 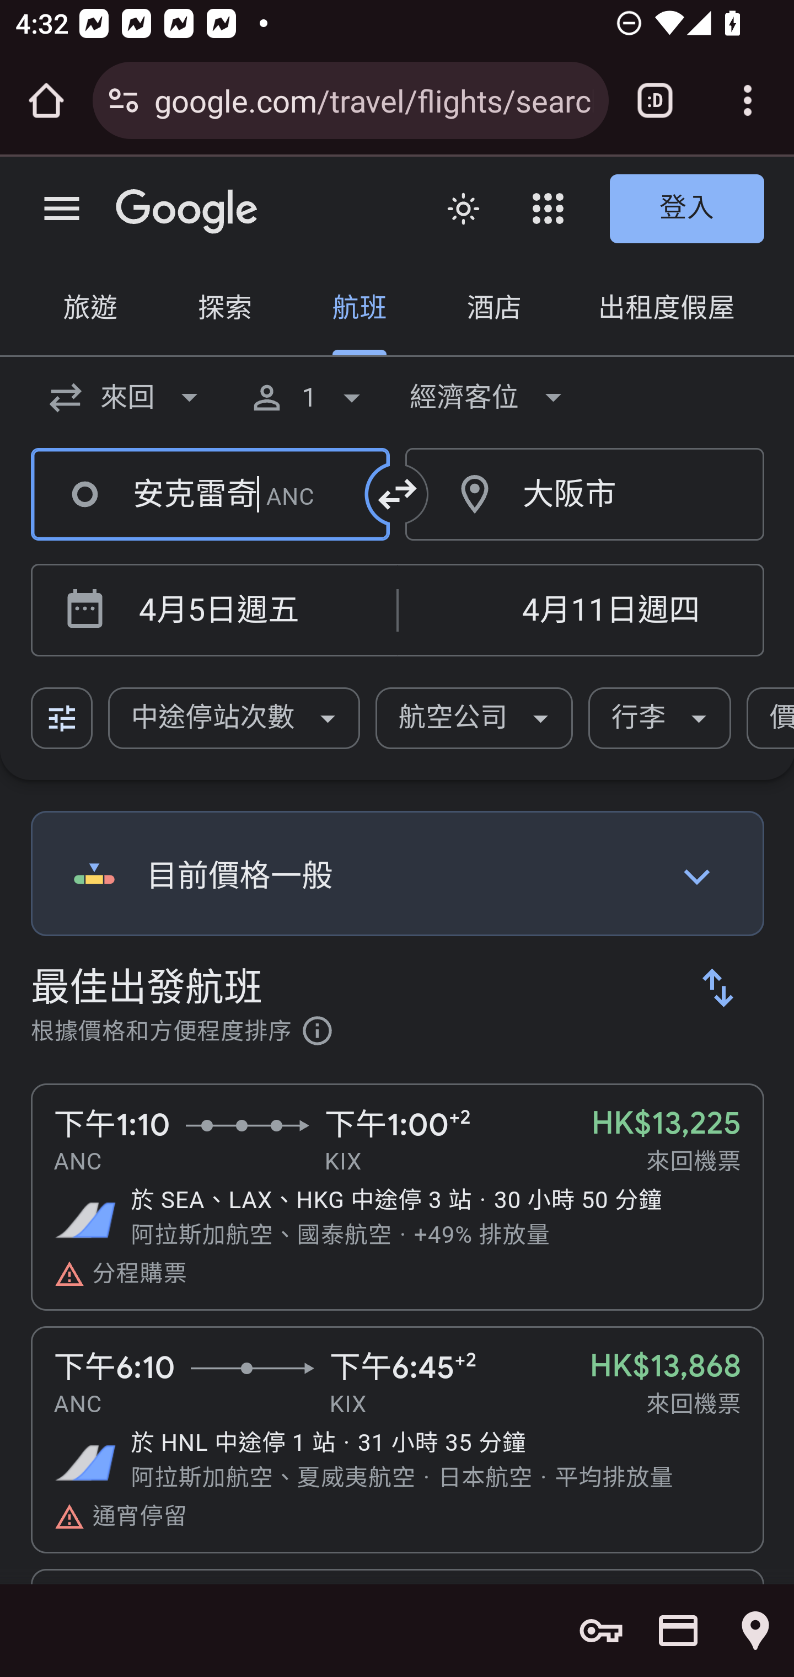 I want to click on 所有篩選器, so click(x=63, y=718).